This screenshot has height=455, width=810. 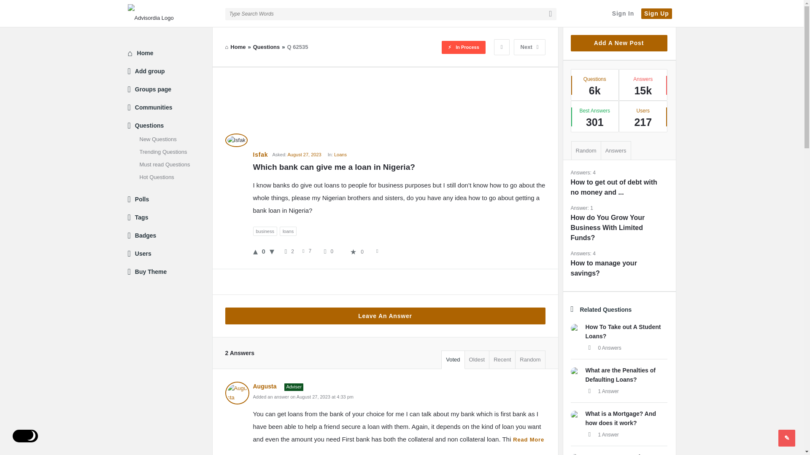 What do you see at coordinates (272, 251) in the screenshot?
I see `Dislike` at bounding box center [272, 251].